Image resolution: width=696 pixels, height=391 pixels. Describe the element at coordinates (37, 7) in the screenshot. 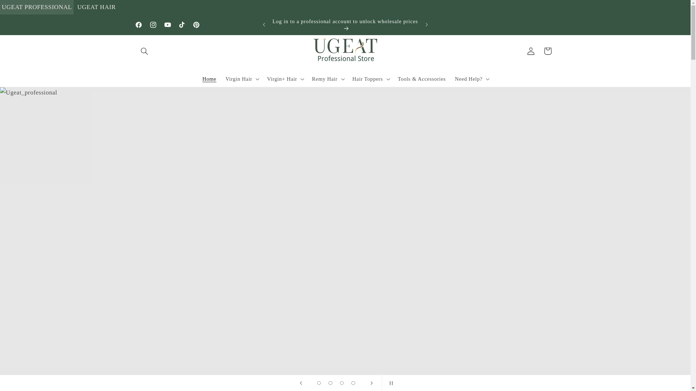

I see `UGEAT PROFESSIONAL` at that location.